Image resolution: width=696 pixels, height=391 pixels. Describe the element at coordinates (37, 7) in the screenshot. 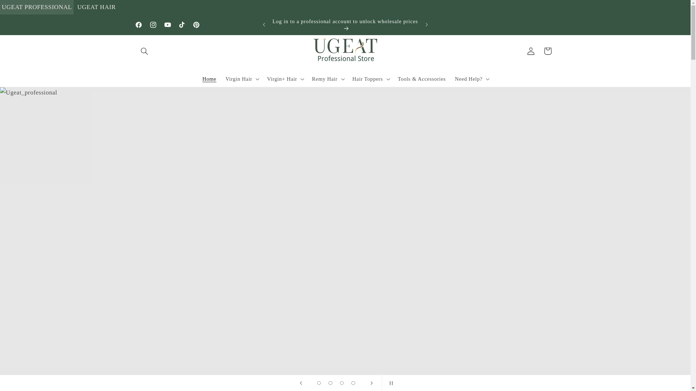

I see `UGEAT PROFESSIONAL` at that location.